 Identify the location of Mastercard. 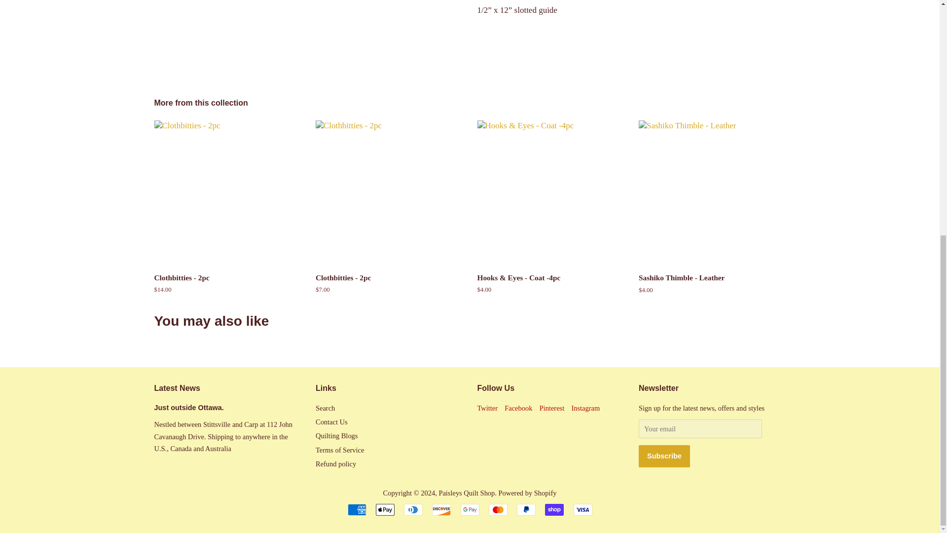
(498, 509).